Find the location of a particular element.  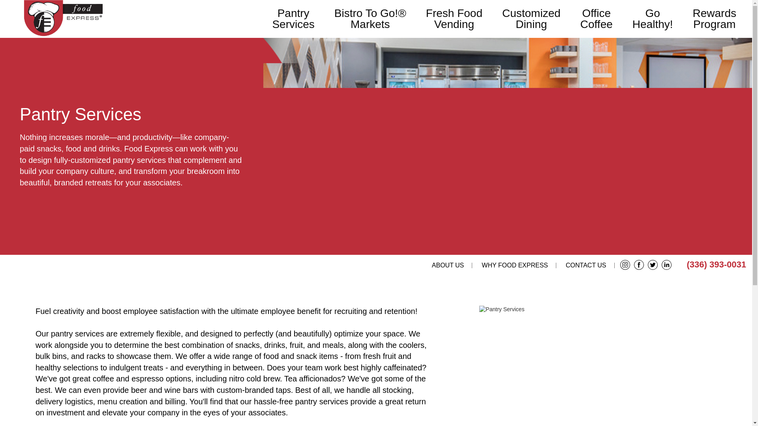

WHY FOOD EXPRESS is located at coordinates (588, 265).